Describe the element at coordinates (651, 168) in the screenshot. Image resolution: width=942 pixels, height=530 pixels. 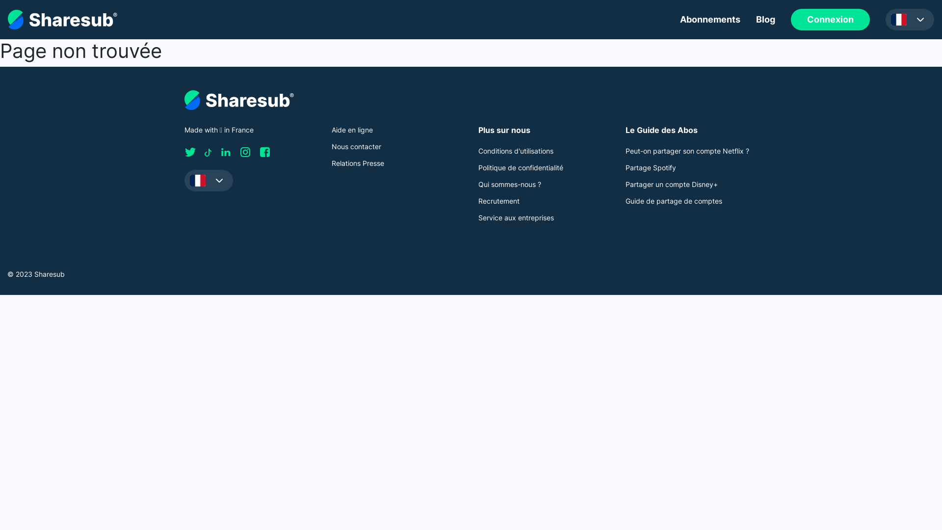
I see `Partage Spotify` at that location.